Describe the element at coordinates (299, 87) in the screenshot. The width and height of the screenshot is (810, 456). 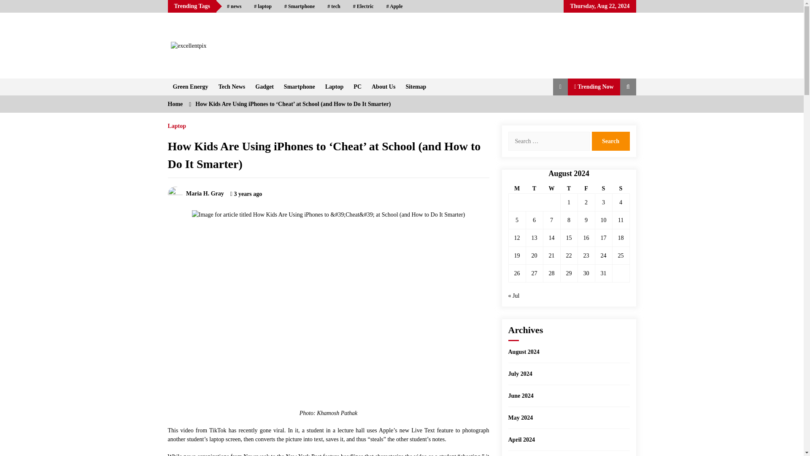
I see `Smartphone` at that location.